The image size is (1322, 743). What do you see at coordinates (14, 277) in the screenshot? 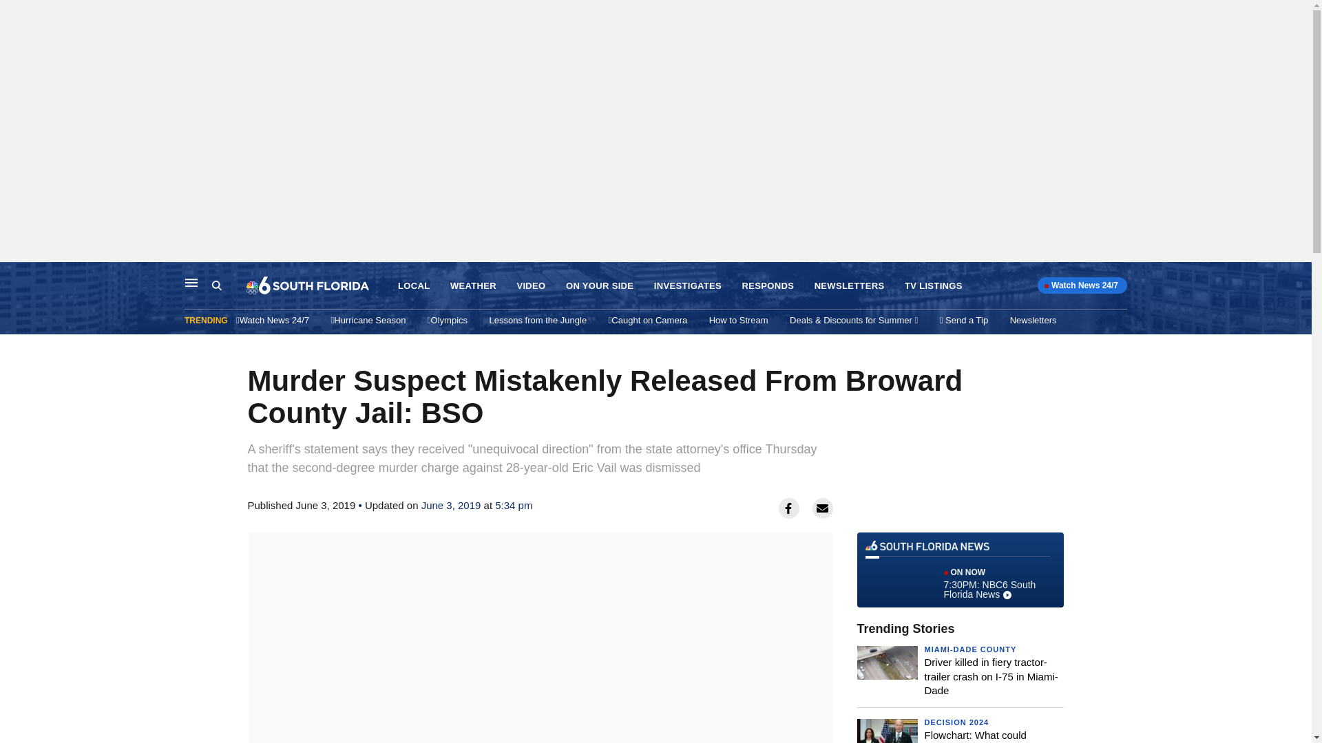
I see `3rd party ad content` at bounding box center [14, 277].